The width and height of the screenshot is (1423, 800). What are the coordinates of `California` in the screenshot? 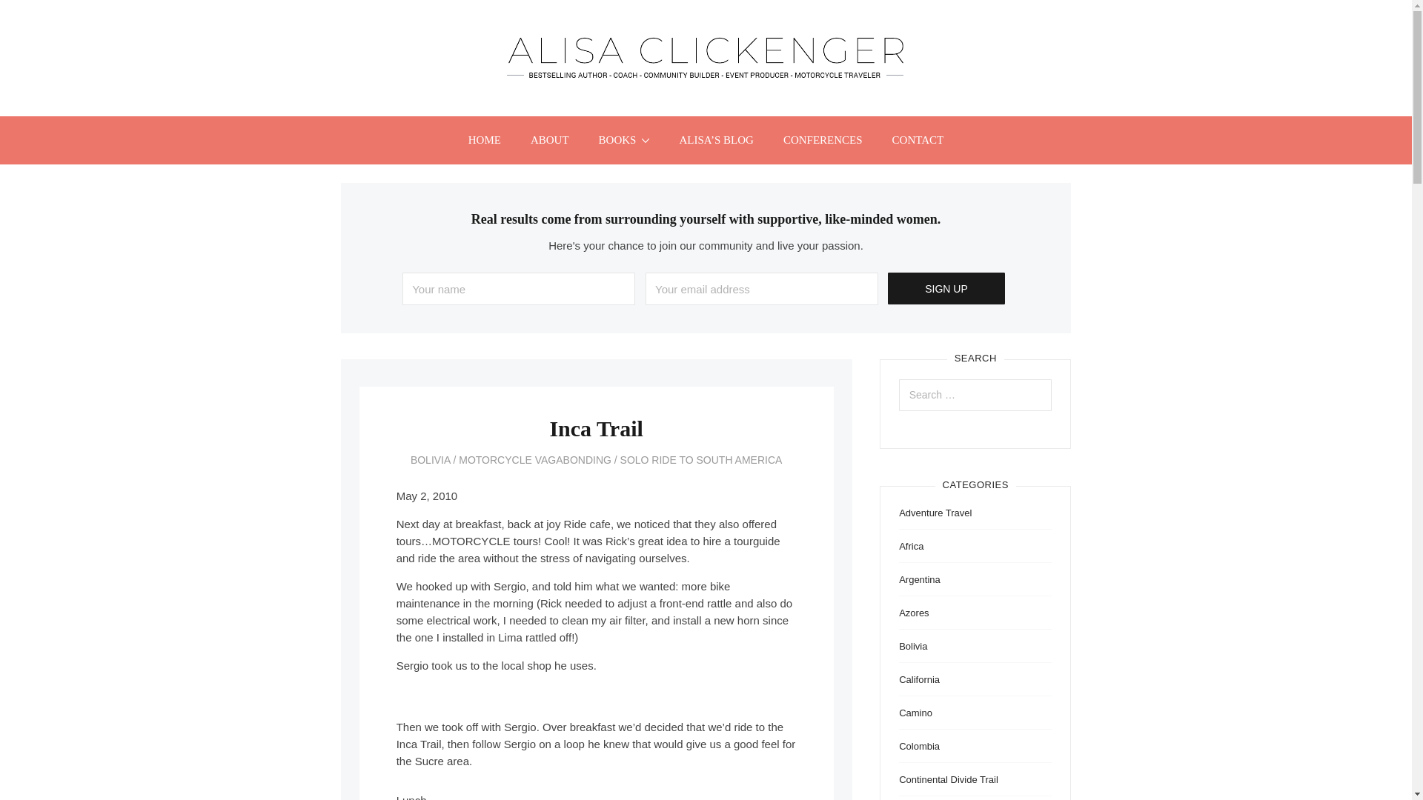 It's located at (919, 679).